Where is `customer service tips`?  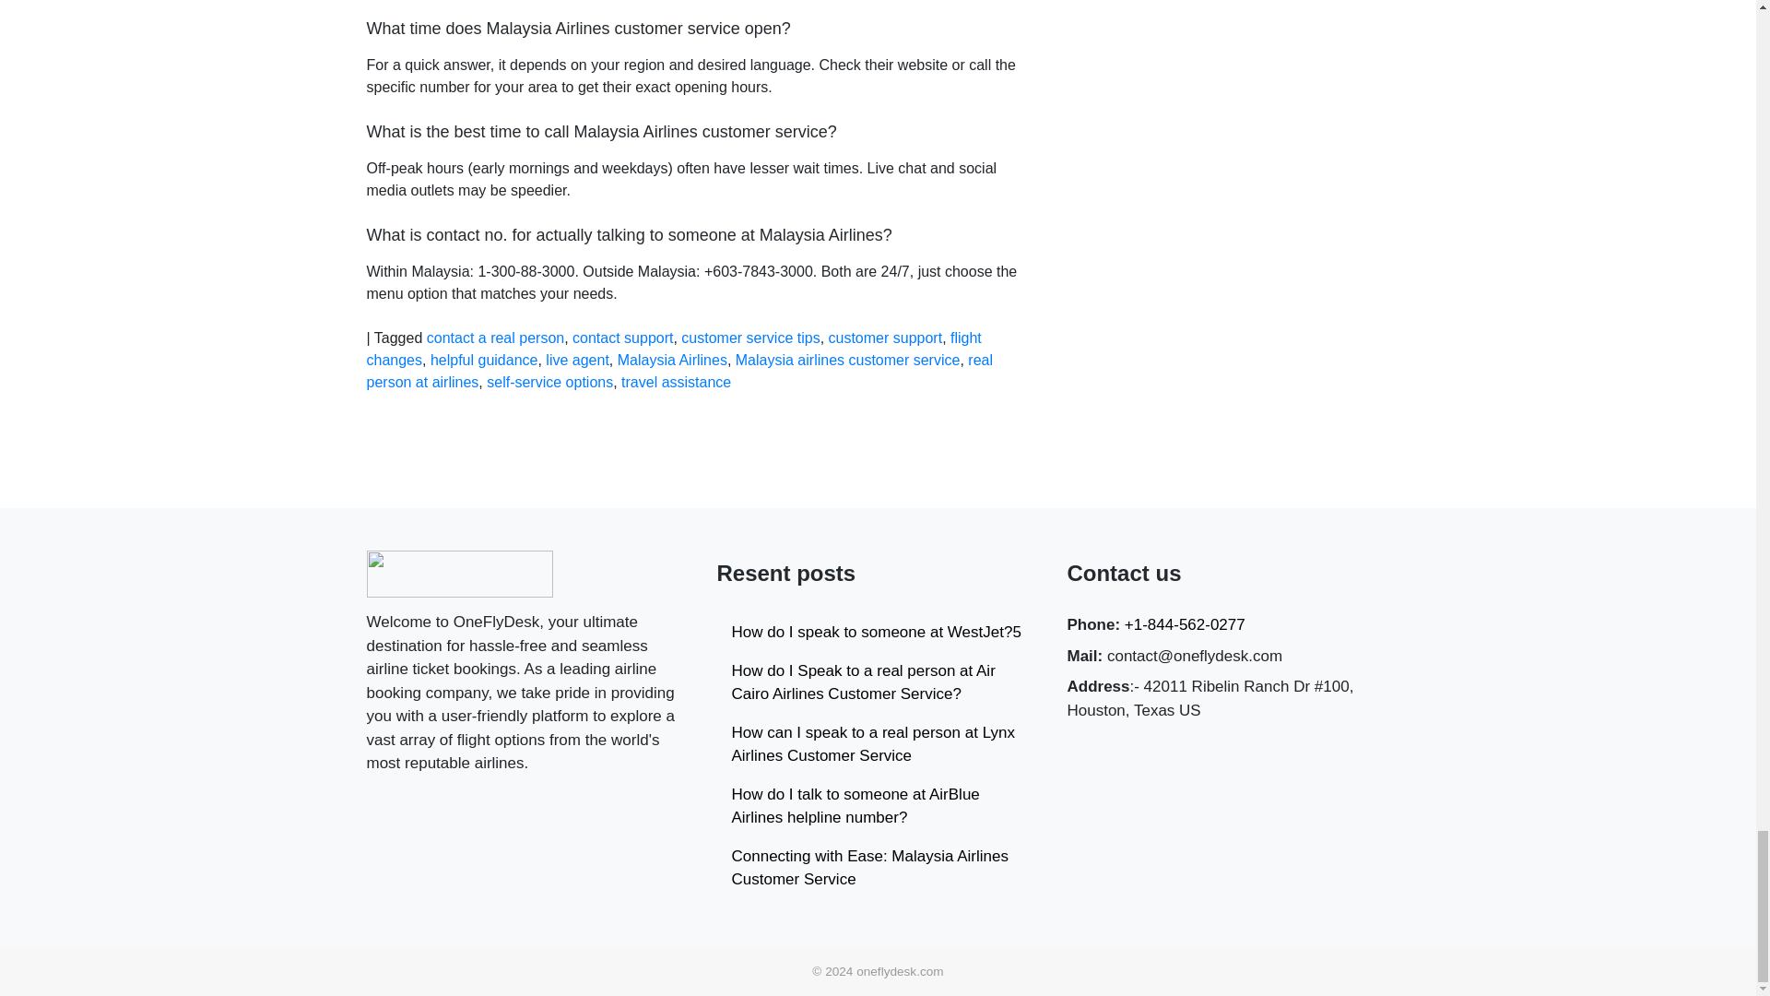
customer service tips is located at coordinates (750, 338).